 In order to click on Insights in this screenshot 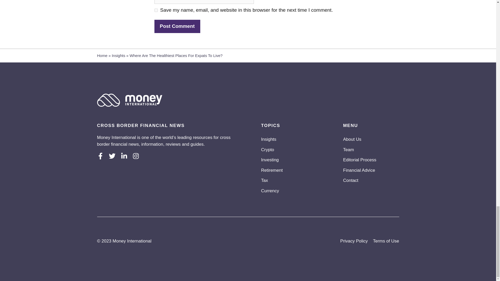, I will do `click(118, 56)`.